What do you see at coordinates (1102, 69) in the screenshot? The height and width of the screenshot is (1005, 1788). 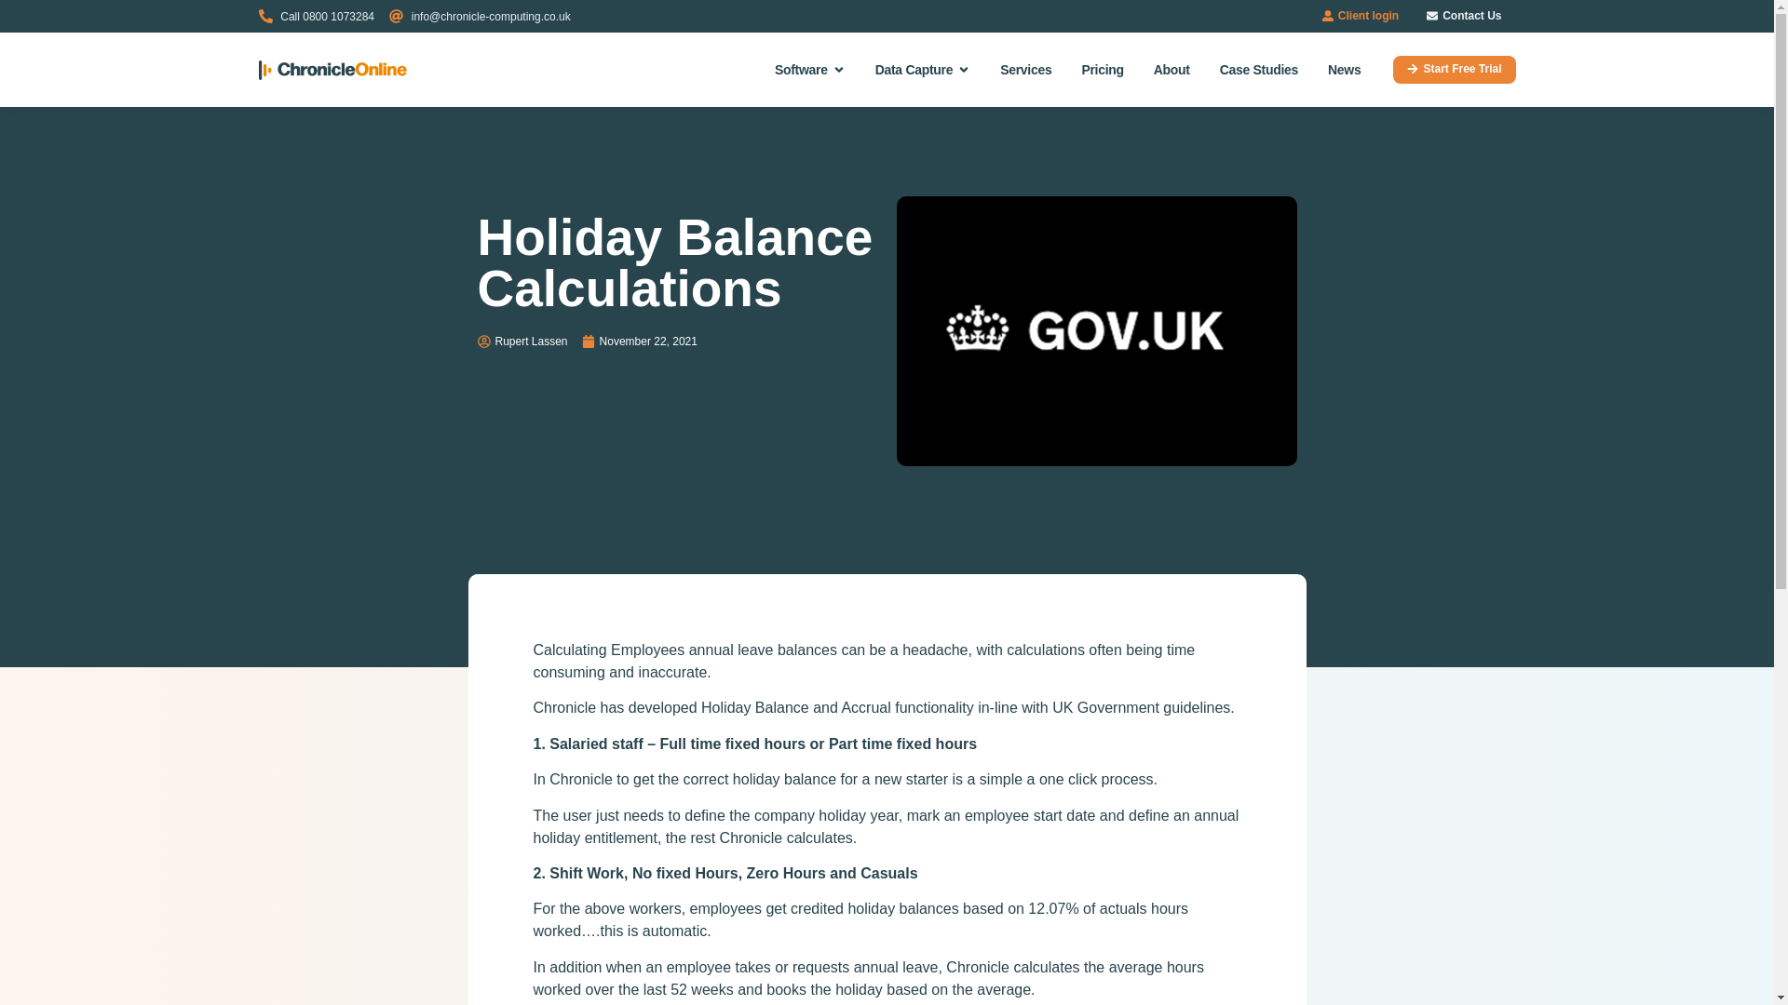 I see `Pricing` at bounding box center [1102, 69].